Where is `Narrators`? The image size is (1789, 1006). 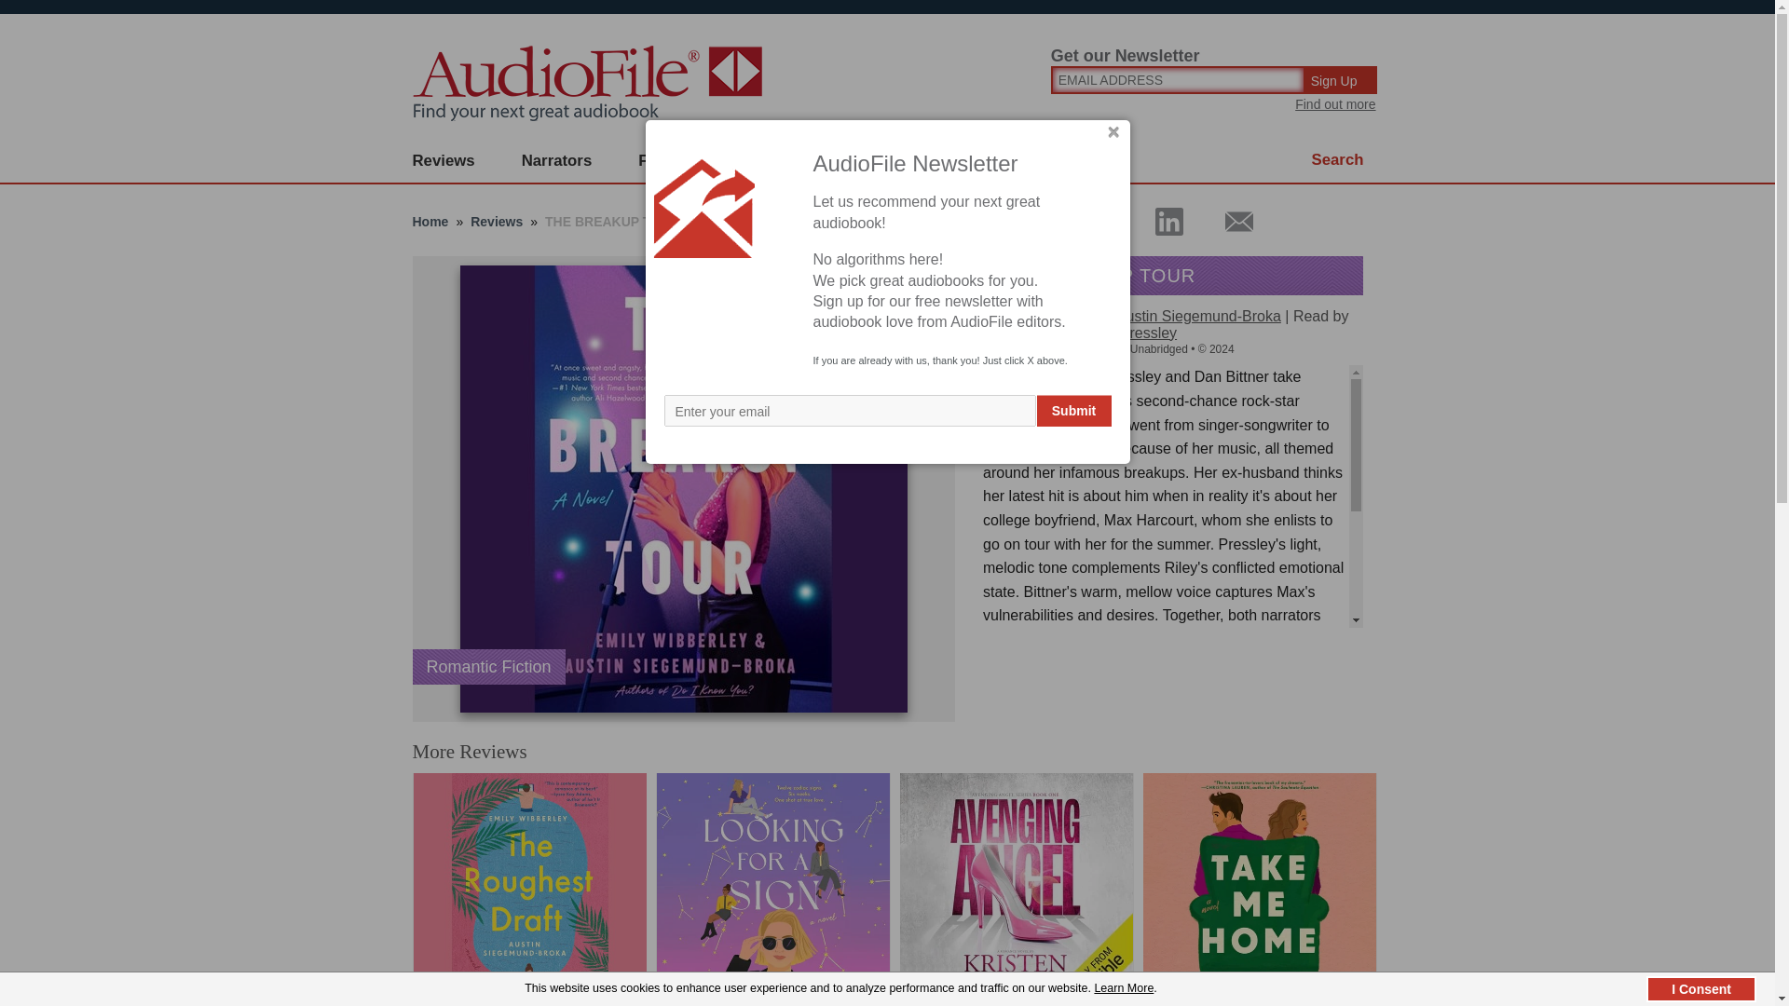
Narrators is located at coordinates (557, 161).